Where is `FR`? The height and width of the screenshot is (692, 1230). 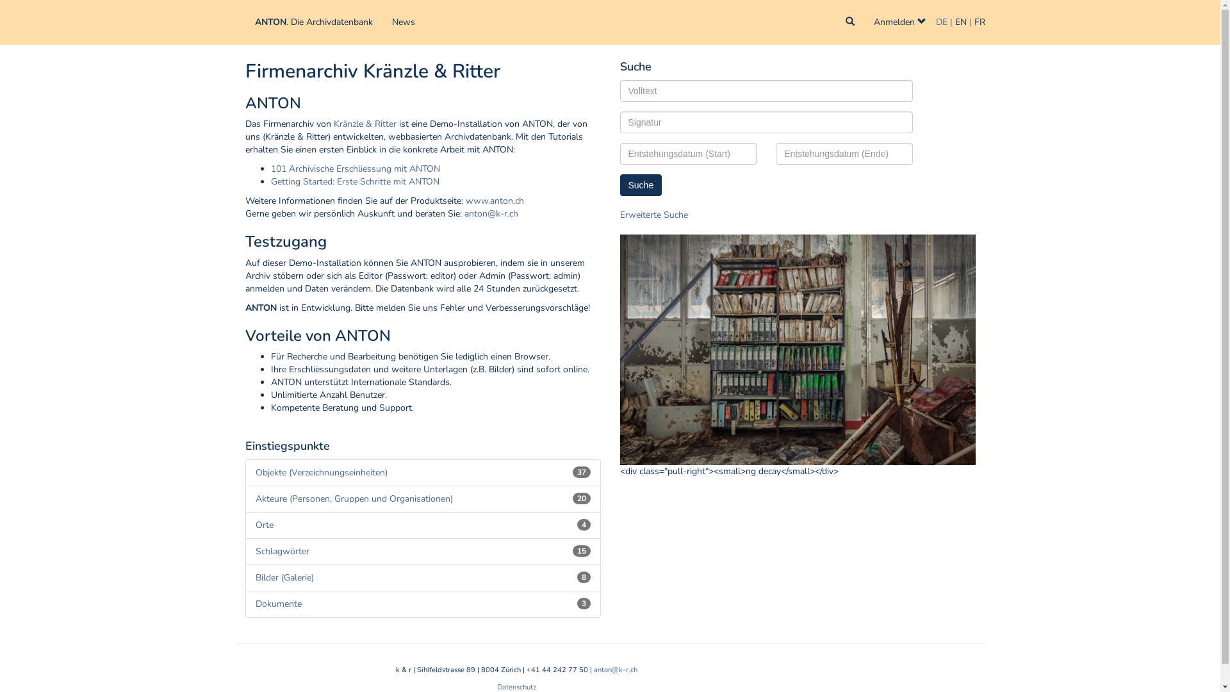 FR is located at coordinates (979, 22).